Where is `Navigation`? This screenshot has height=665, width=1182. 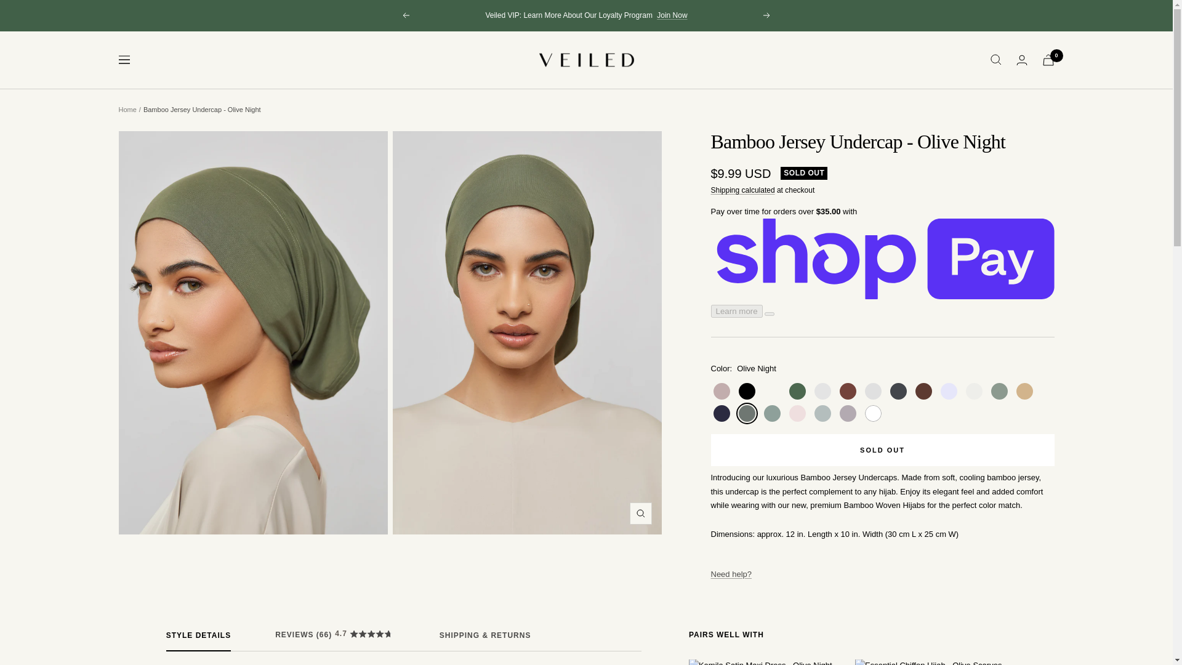
Navigation is located at coordinates (123, 59).